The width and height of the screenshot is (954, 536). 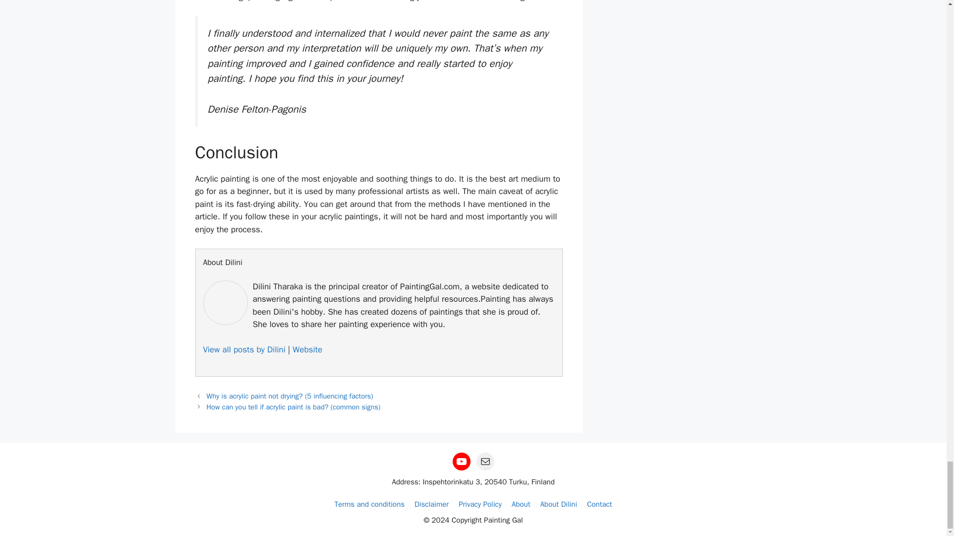 I want to click on Privacy Policy, so click(x=480, y=504).